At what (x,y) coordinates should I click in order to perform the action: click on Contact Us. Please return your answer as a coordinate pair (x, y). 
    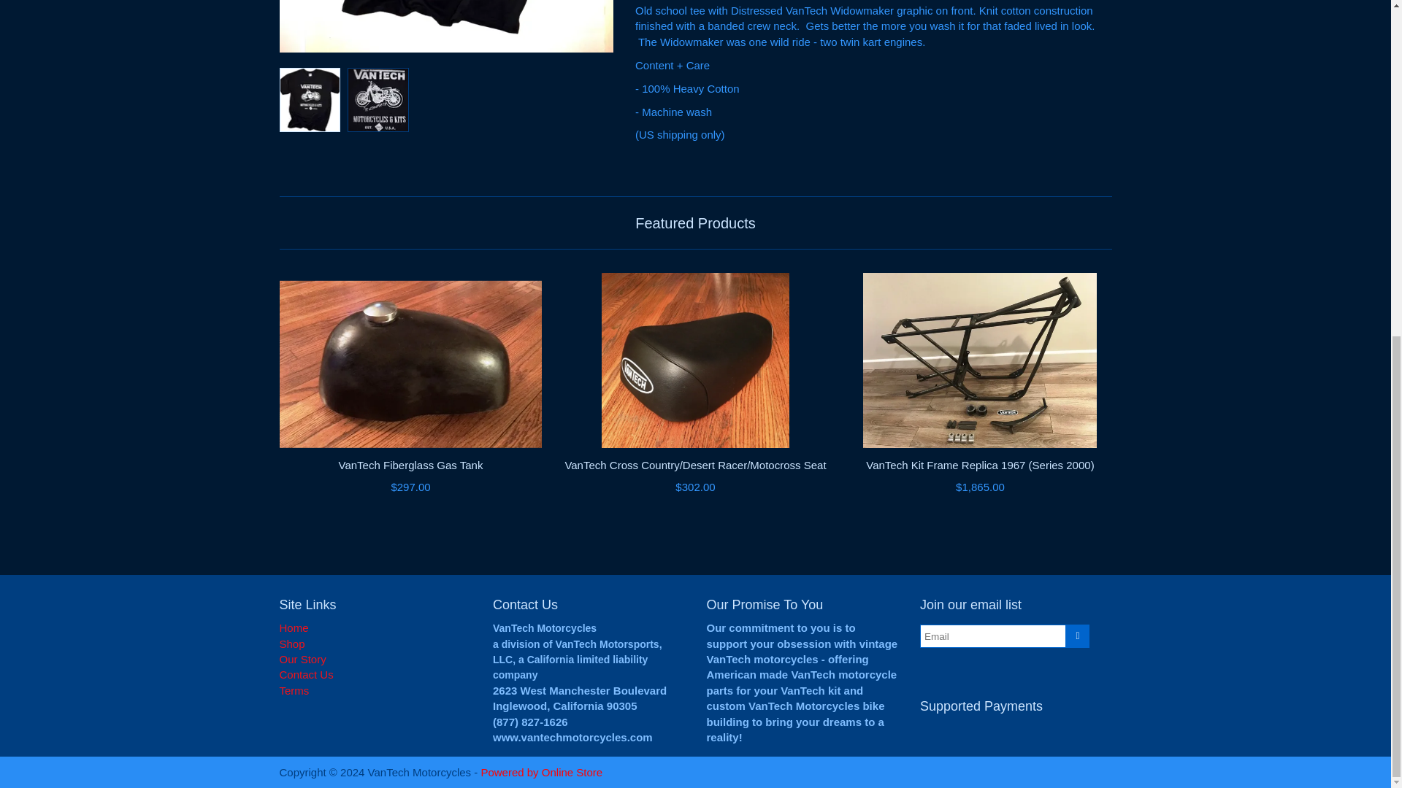
    Looking at the image, I should click on (306, 674).